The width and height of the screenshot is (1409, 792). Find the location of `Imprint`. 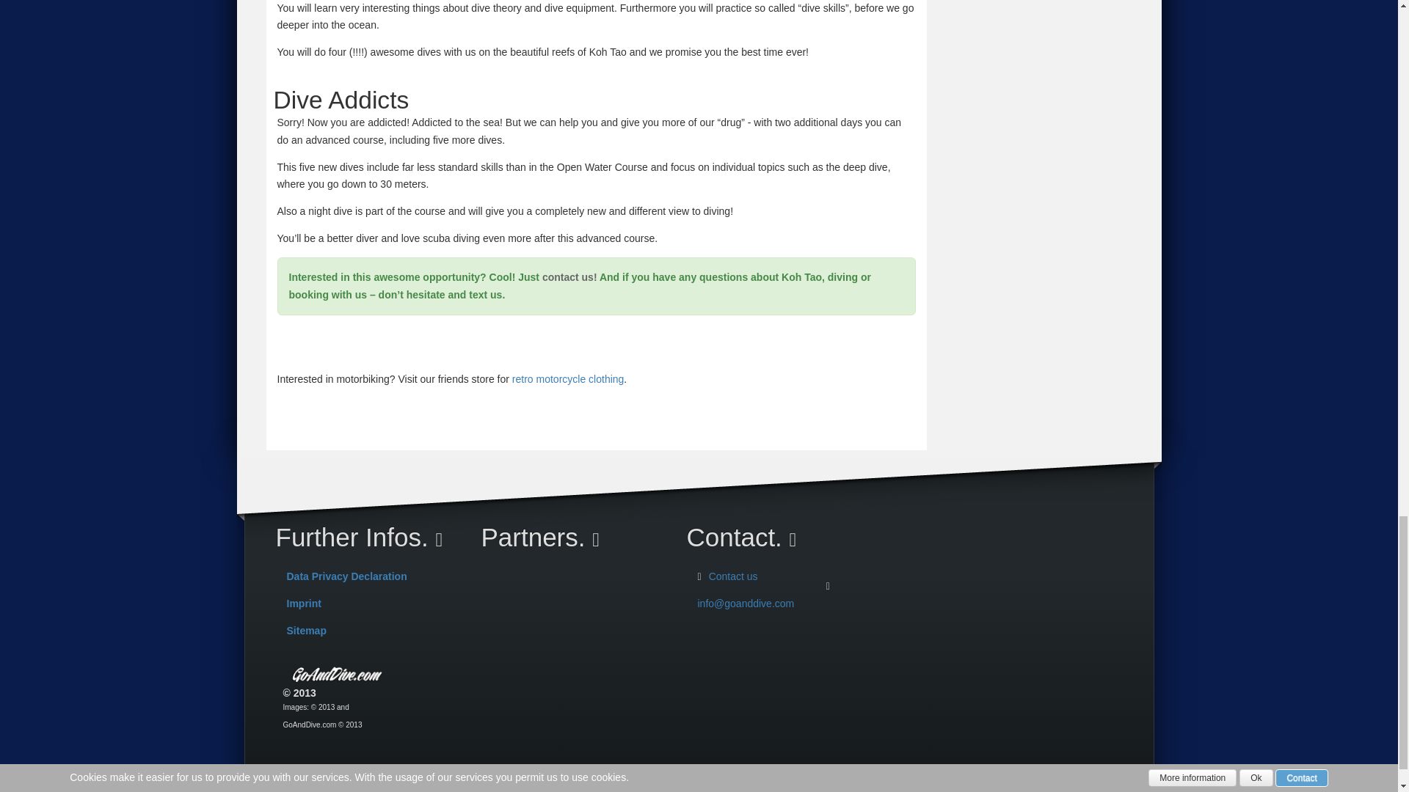

Imprint is located at coordinates (303, 603).